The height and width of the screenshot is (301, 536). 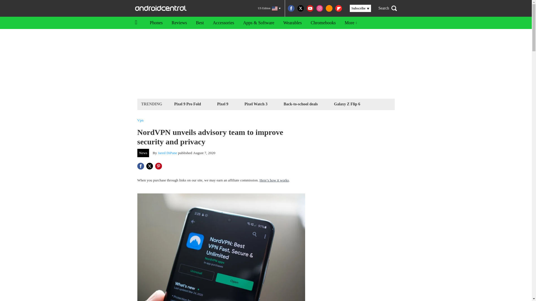 What do you see at coordinates (269, 8) in the screenshot?
I see `US Edition` at bounding box center [269, 8].